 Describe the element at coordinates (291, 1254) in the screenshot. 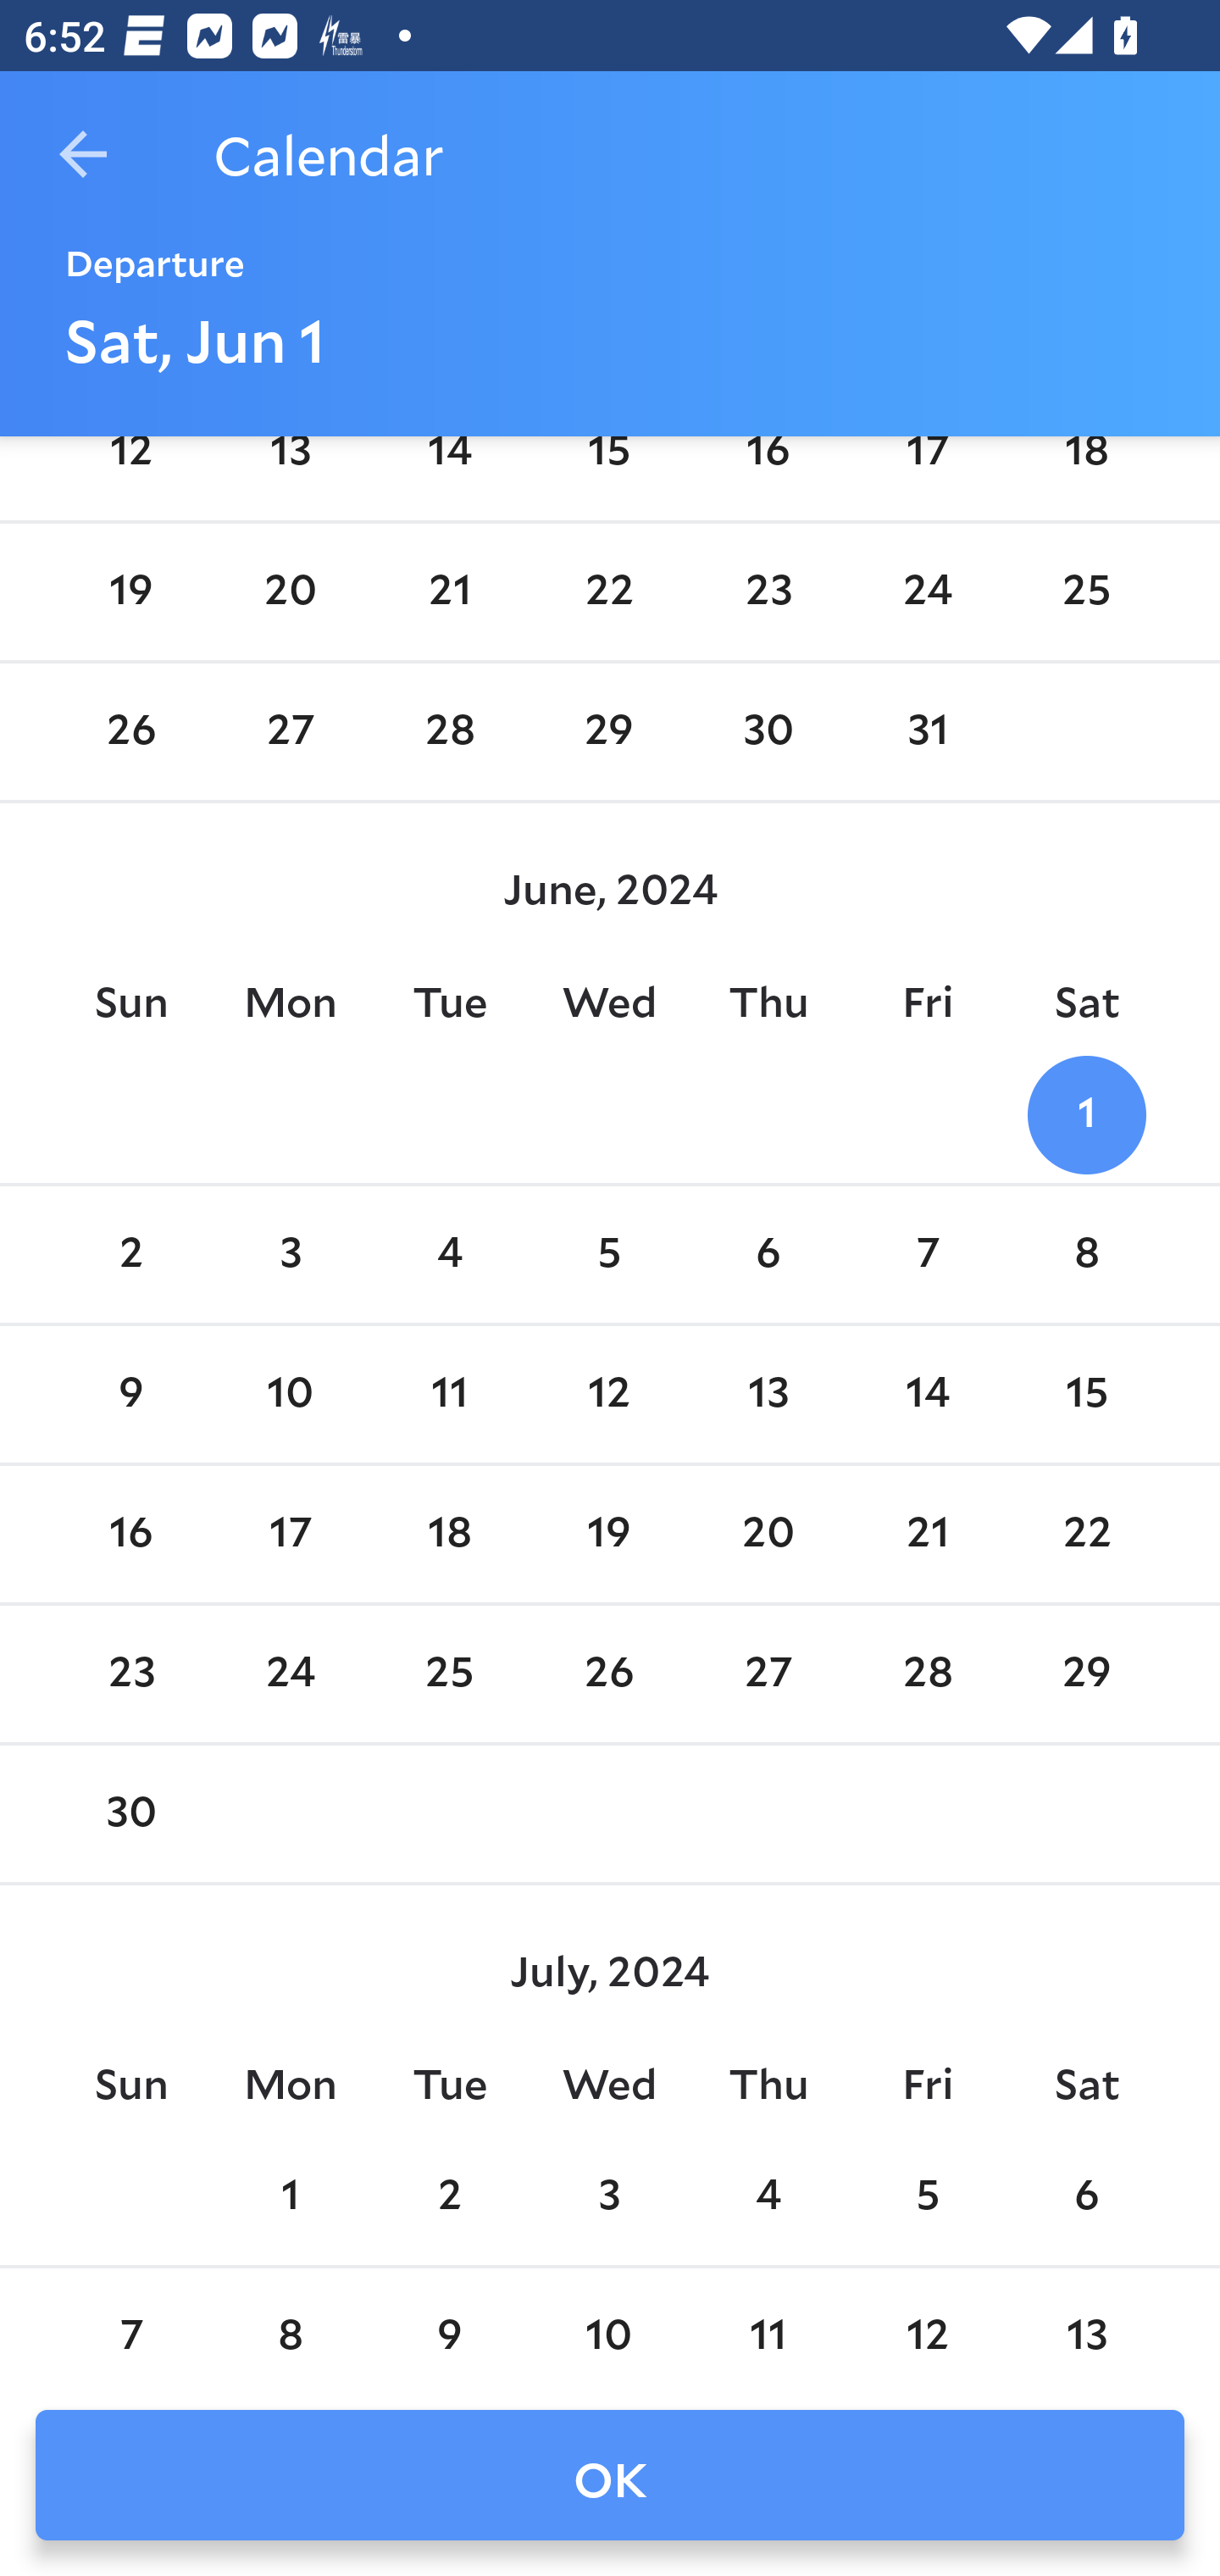

I see `3` at that location.